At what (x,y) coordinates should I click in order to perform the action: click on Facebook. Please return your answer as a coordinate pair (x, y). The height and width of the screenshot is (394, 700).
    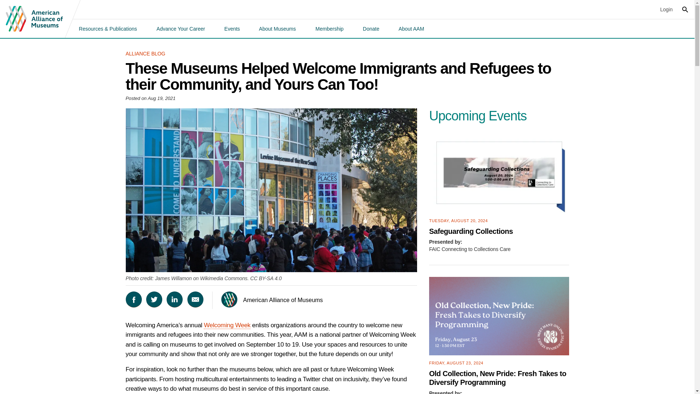
    Looking at the image, I should click on (133, 300).